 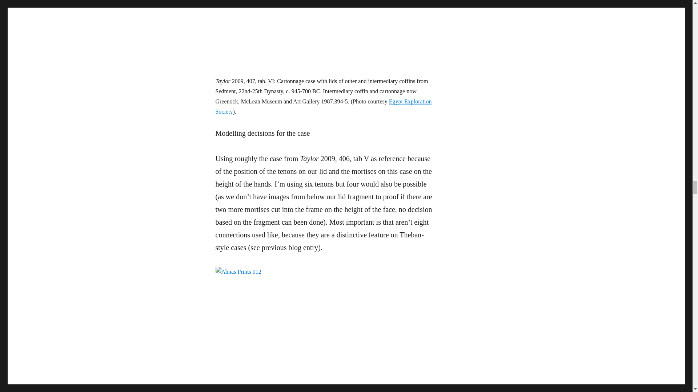 I want to click on Egypt Exploration Society, so click(x=323, y=107).